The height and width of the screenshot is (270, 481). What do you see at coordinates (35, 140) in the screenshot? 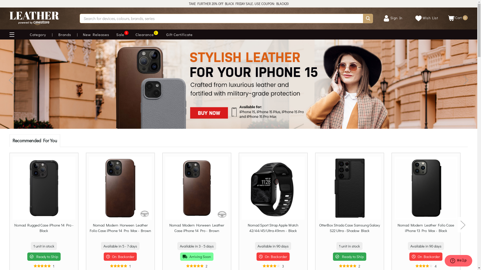
I see `Recommended For You` at bounding box center [35, 140].